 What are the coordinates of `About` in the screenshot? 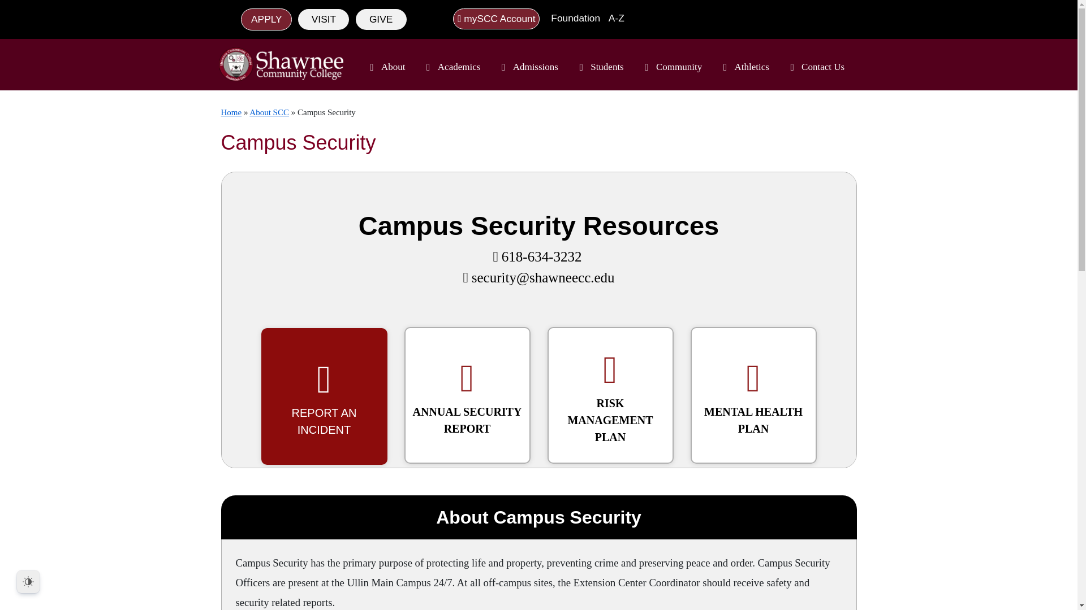 It's located at (386, 67).